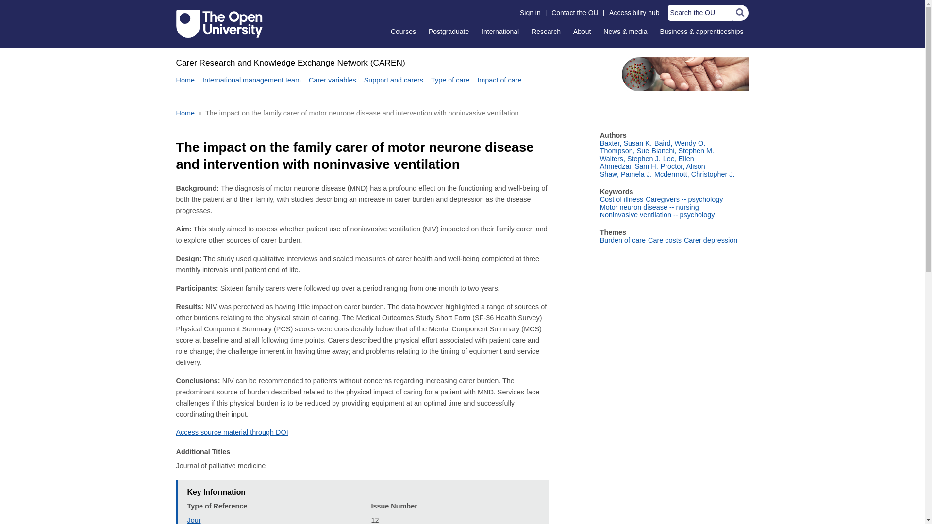 Image resolution: width=932 pixels, height=524 pixels. I want to click on Research, so click(546, 31).